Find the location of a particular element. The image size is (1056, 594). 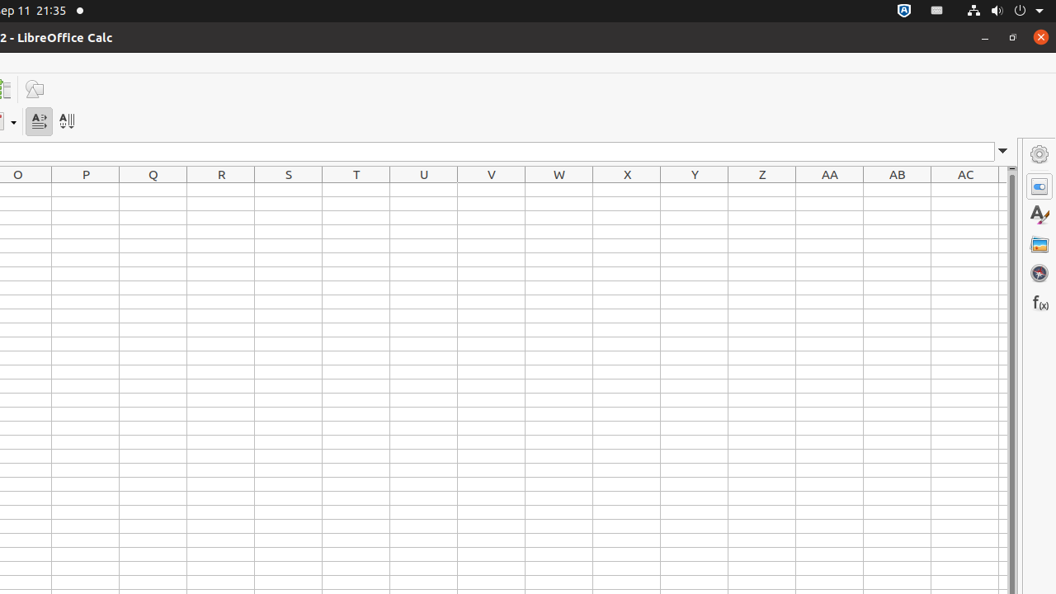

Navigator is located at coordinates (1039, 273).